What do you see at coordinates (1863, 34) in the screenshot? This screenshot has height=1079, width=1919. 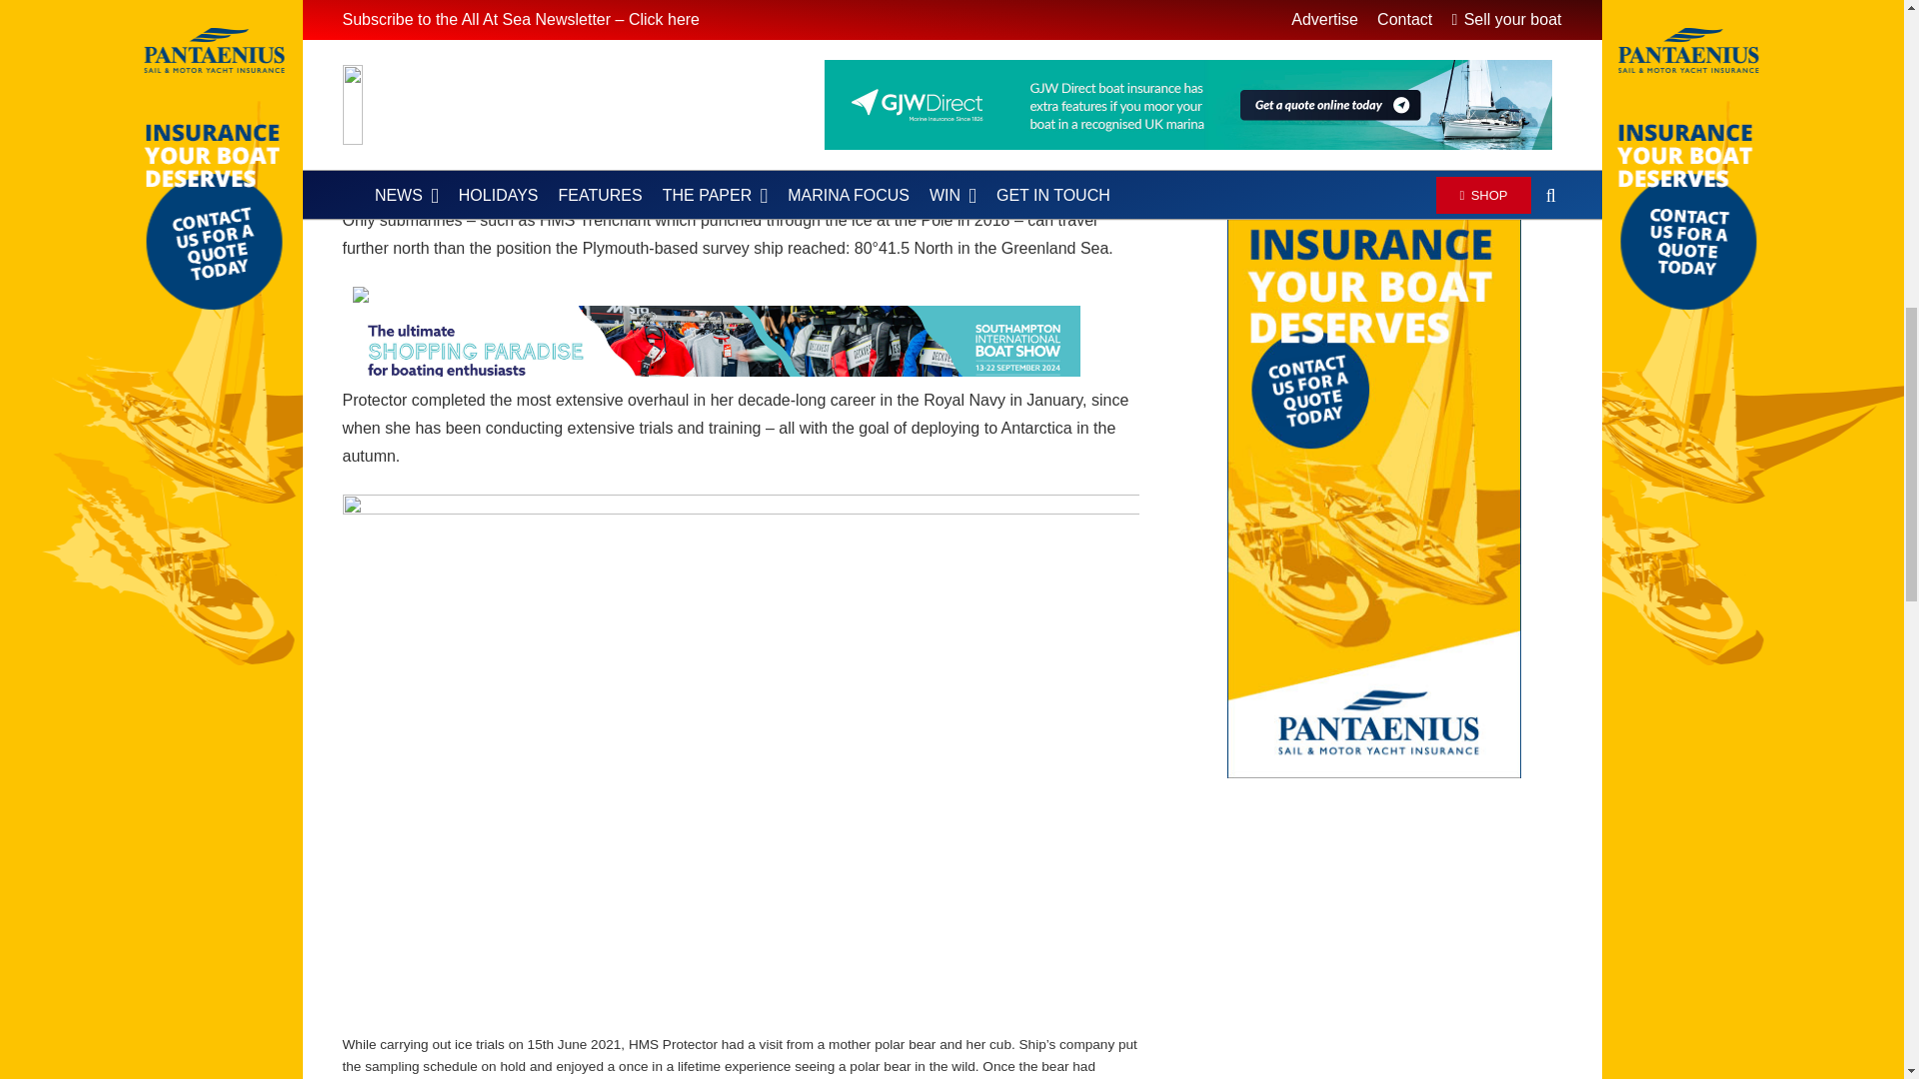 I see `Back to top` at bounding box center [1863, 34].